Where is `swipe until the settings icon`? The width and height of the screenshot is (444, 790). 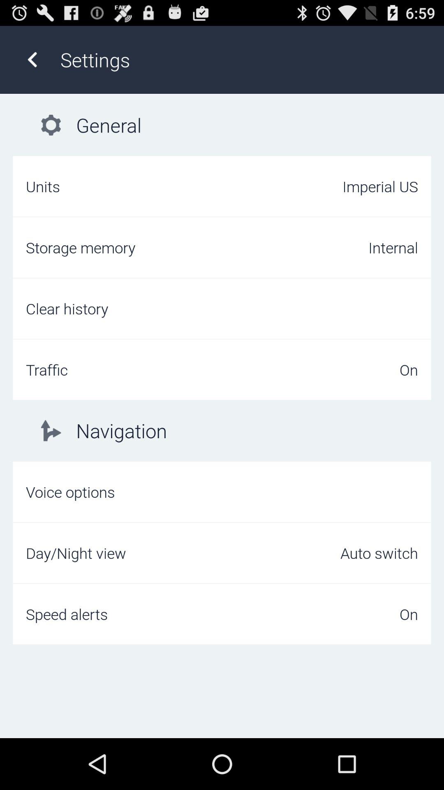
swipe until the settings icon is located at coordinates (243, 59).